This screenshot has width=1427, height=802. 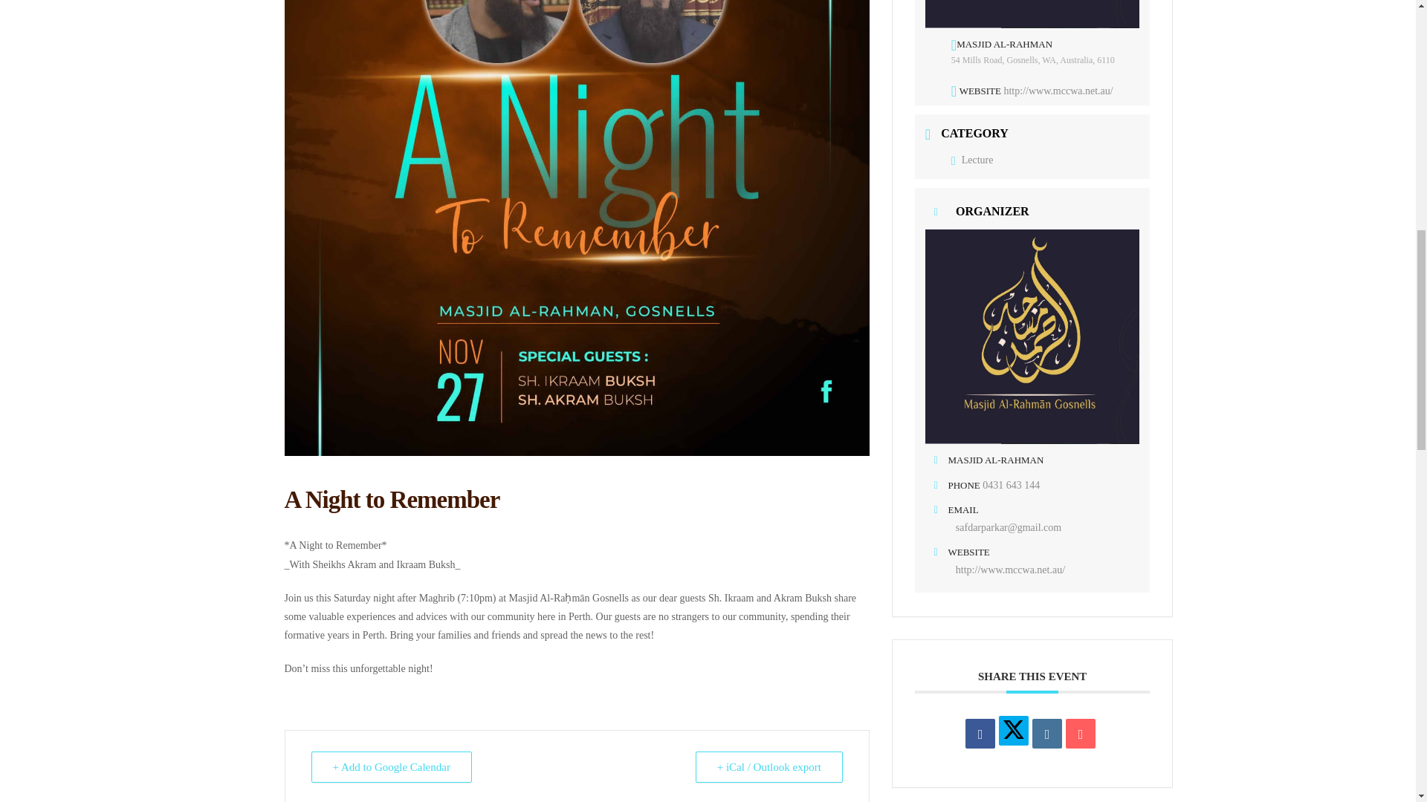 I want to click on Linkedin, so click(x=1046, y=733).